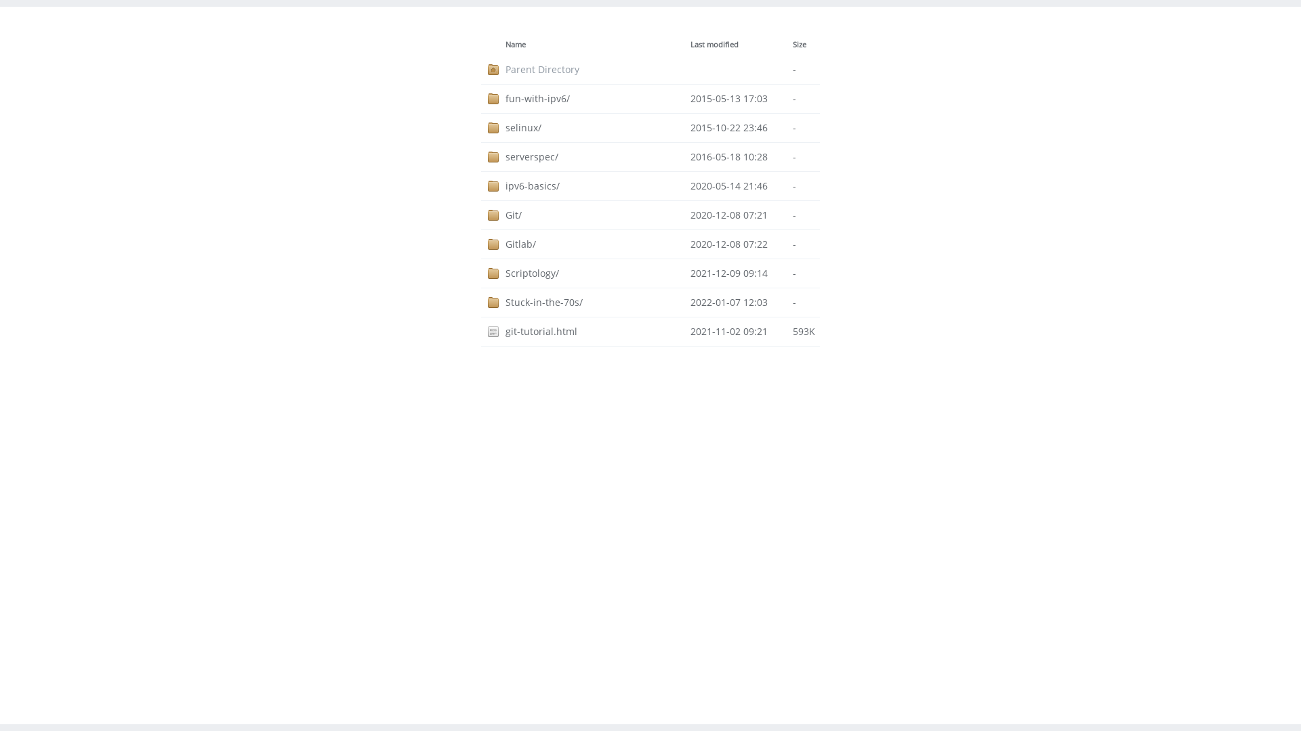  What do you see at coordinates (598, 99) in the screenshot?
I see `fun-with-ipv6/` at bounding box center [598, 99].